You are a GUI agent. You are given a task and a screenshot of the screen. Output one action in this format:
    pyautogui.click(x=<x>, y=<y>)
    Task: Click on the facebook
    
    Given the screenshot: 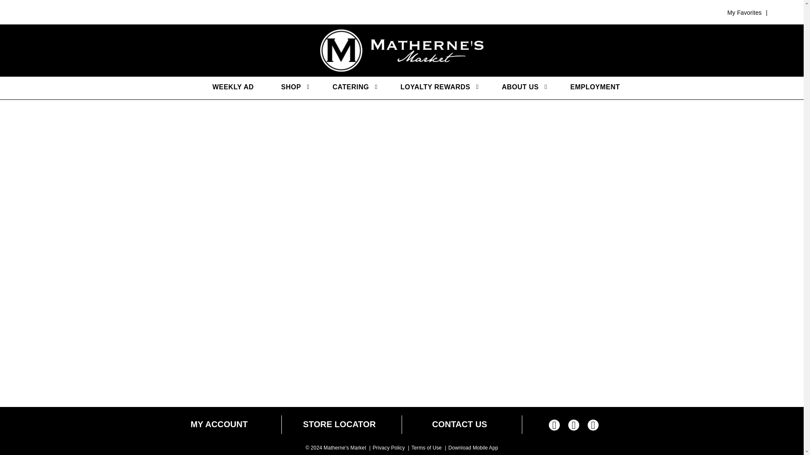 What is the action you would take?
    pyautogui.click(x=554, y=426)
    